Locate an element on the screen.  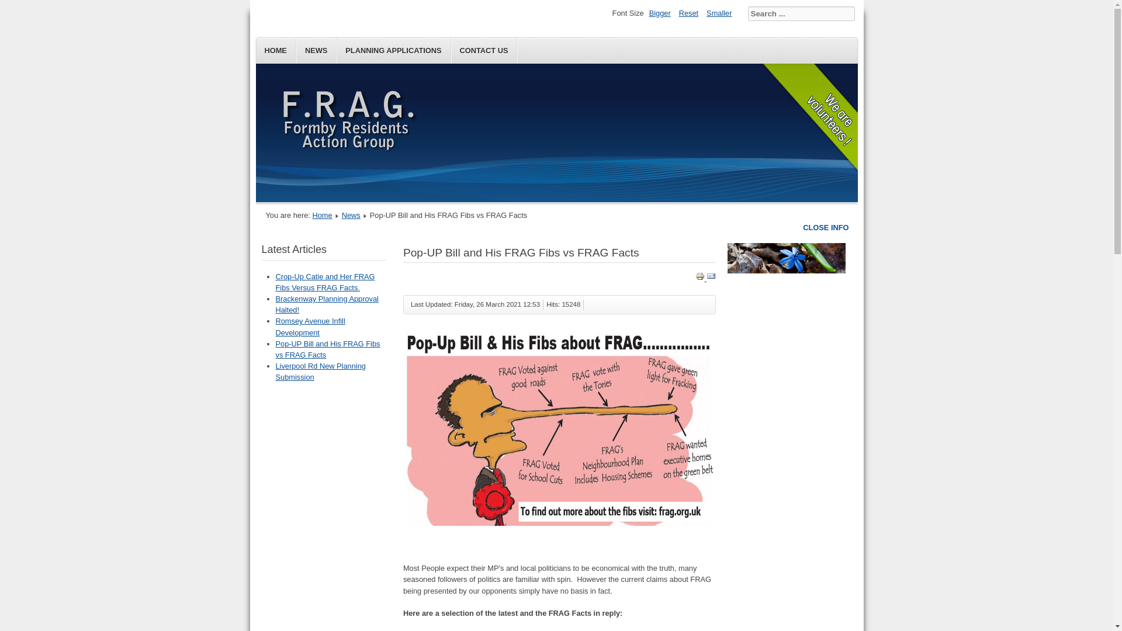
News is located at coordinates (351, 215).